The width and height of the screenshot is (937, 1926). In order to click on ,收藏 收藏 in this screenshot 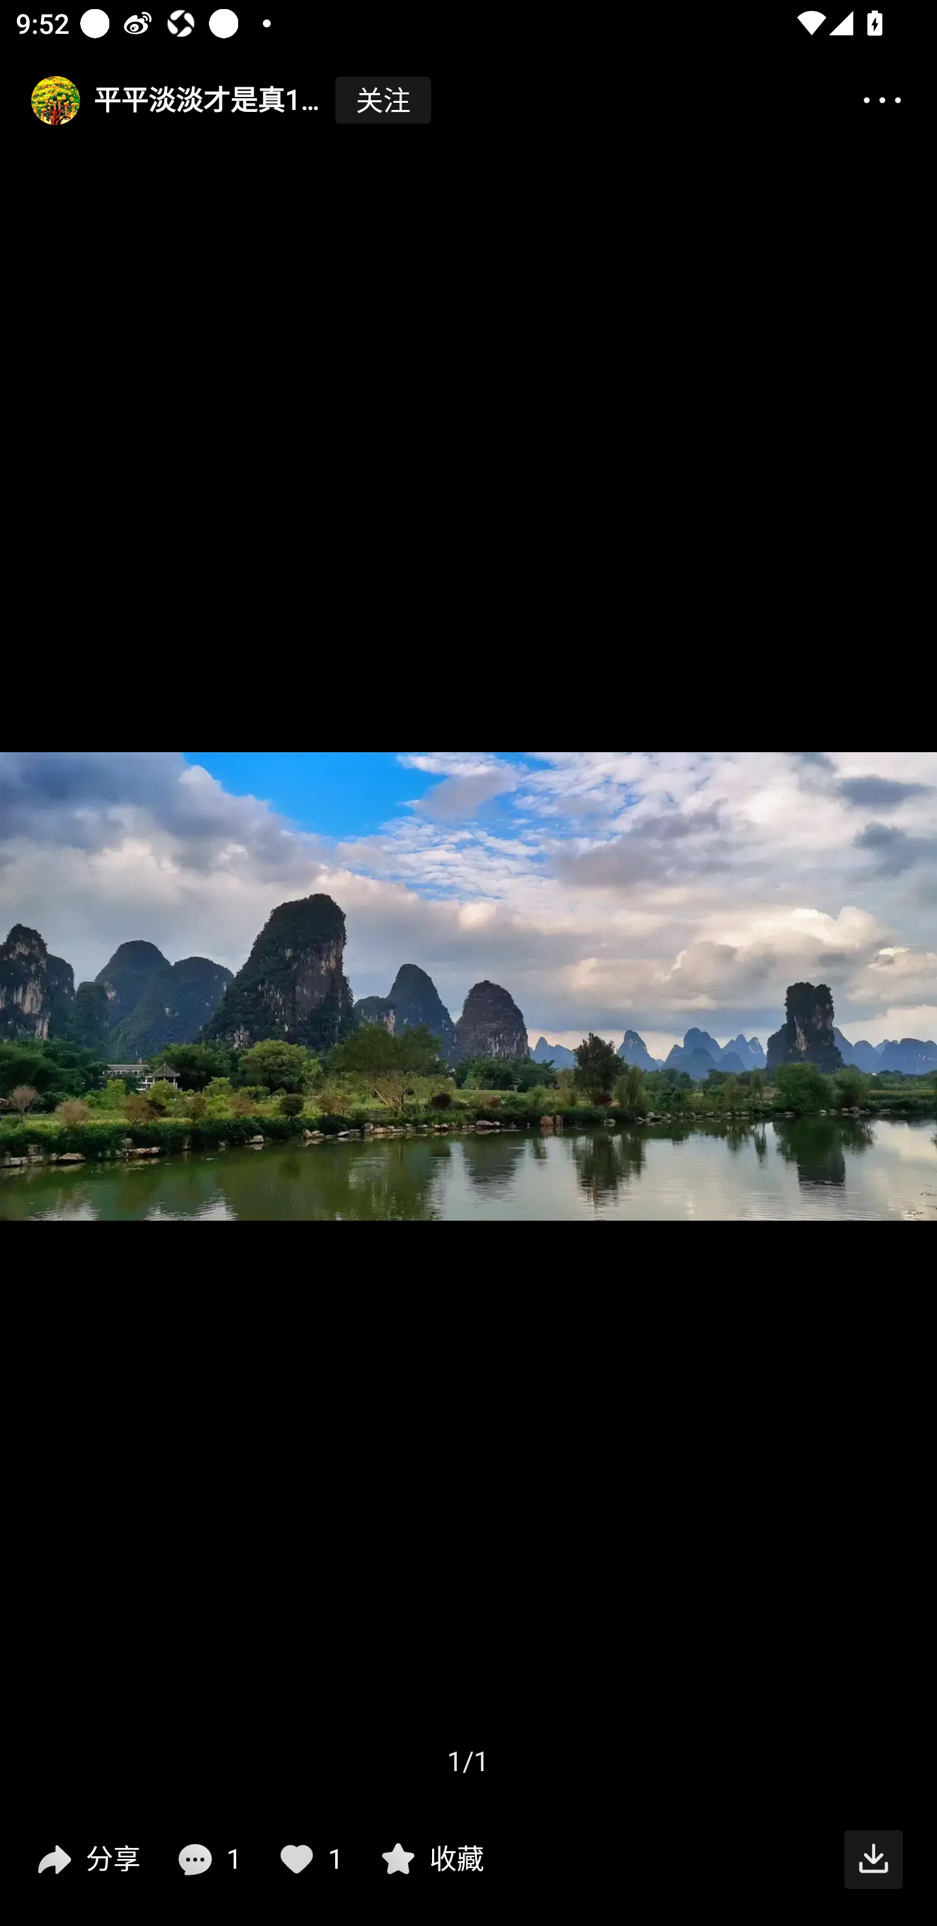, I will do `click(429, 1860)`.